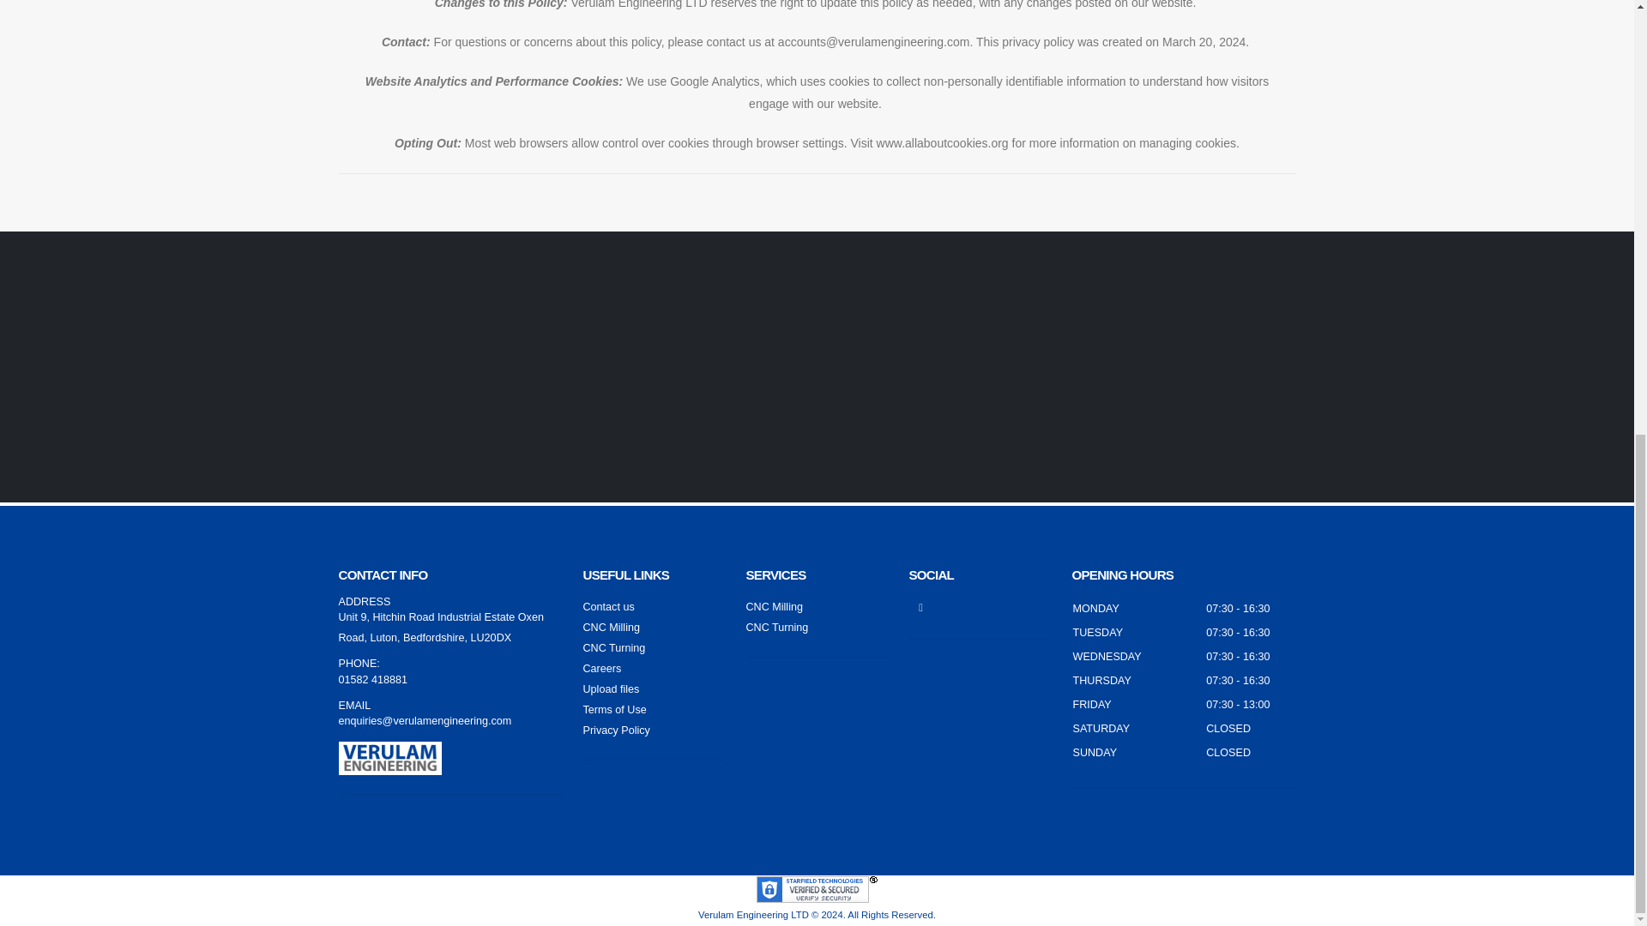  I want to click on CNC Milling, so click(611, 627).